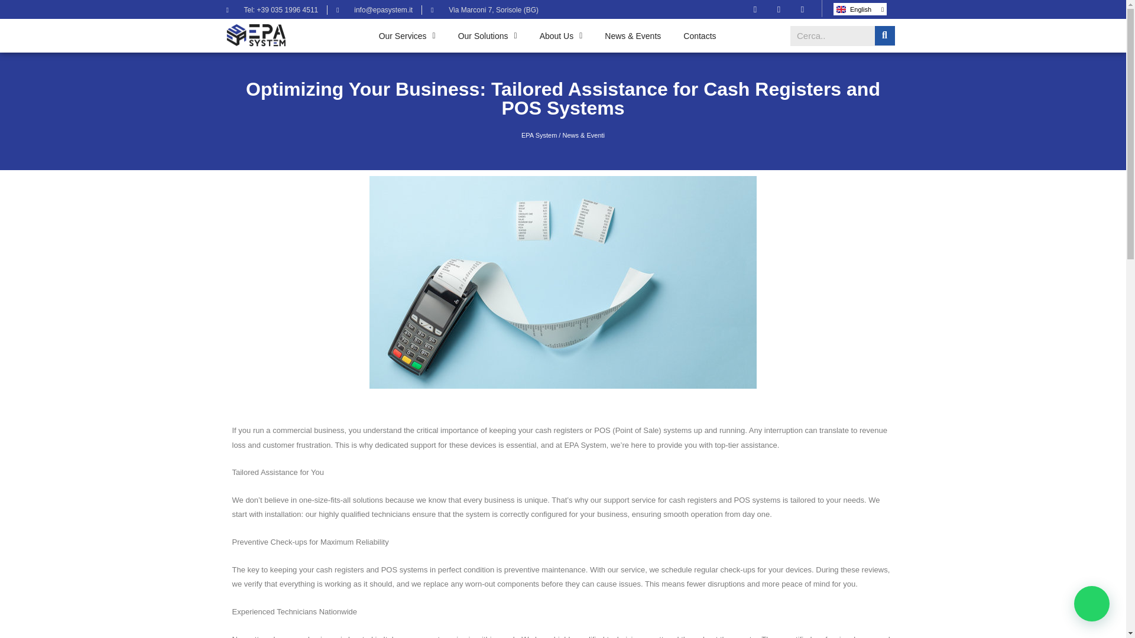 The width and height of the screenshot is (1135, 638). I want to click on English, so click(860, 9).